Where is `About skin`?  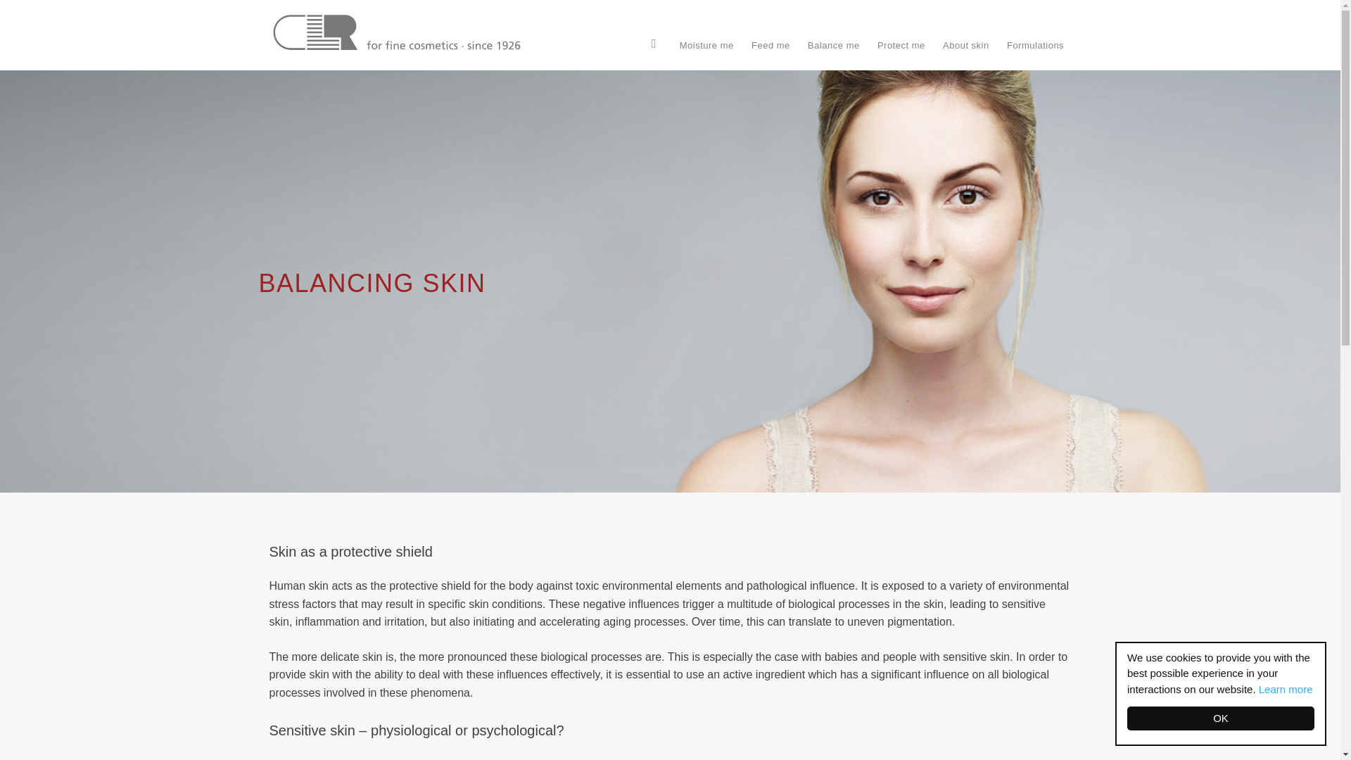 About skin is located at coordinates (966, 46).